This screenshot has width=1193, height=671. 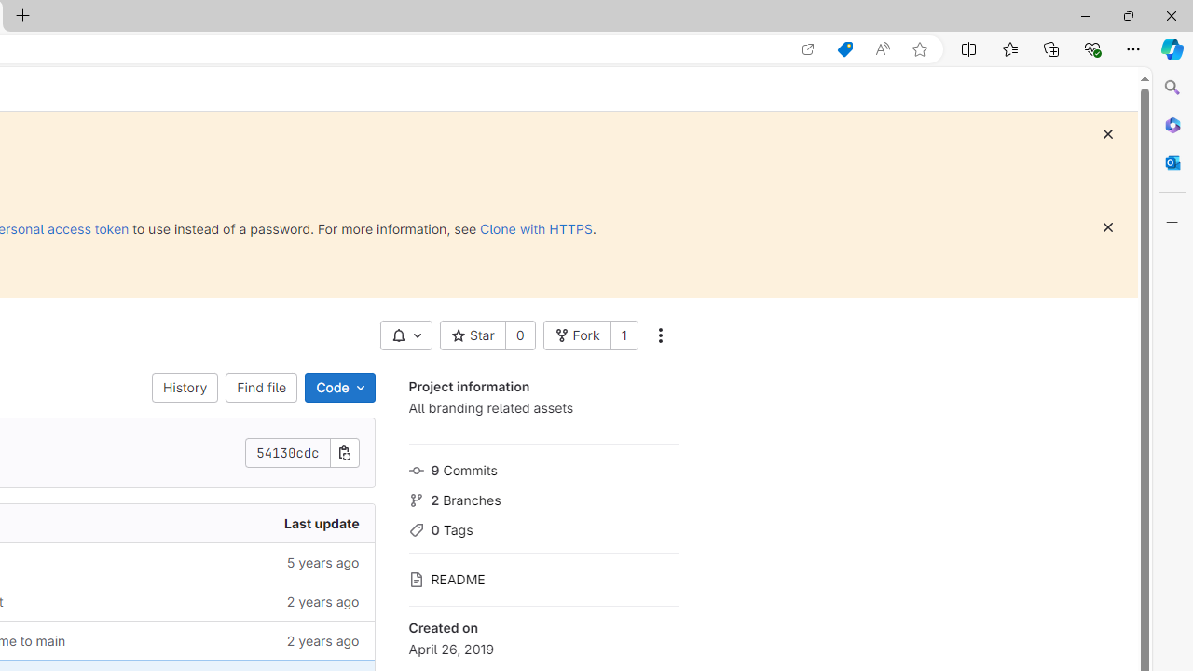 What do you see at coordinates (472, 335) in the screenshot?
I see ` Star` at bounding box center [472, 335].